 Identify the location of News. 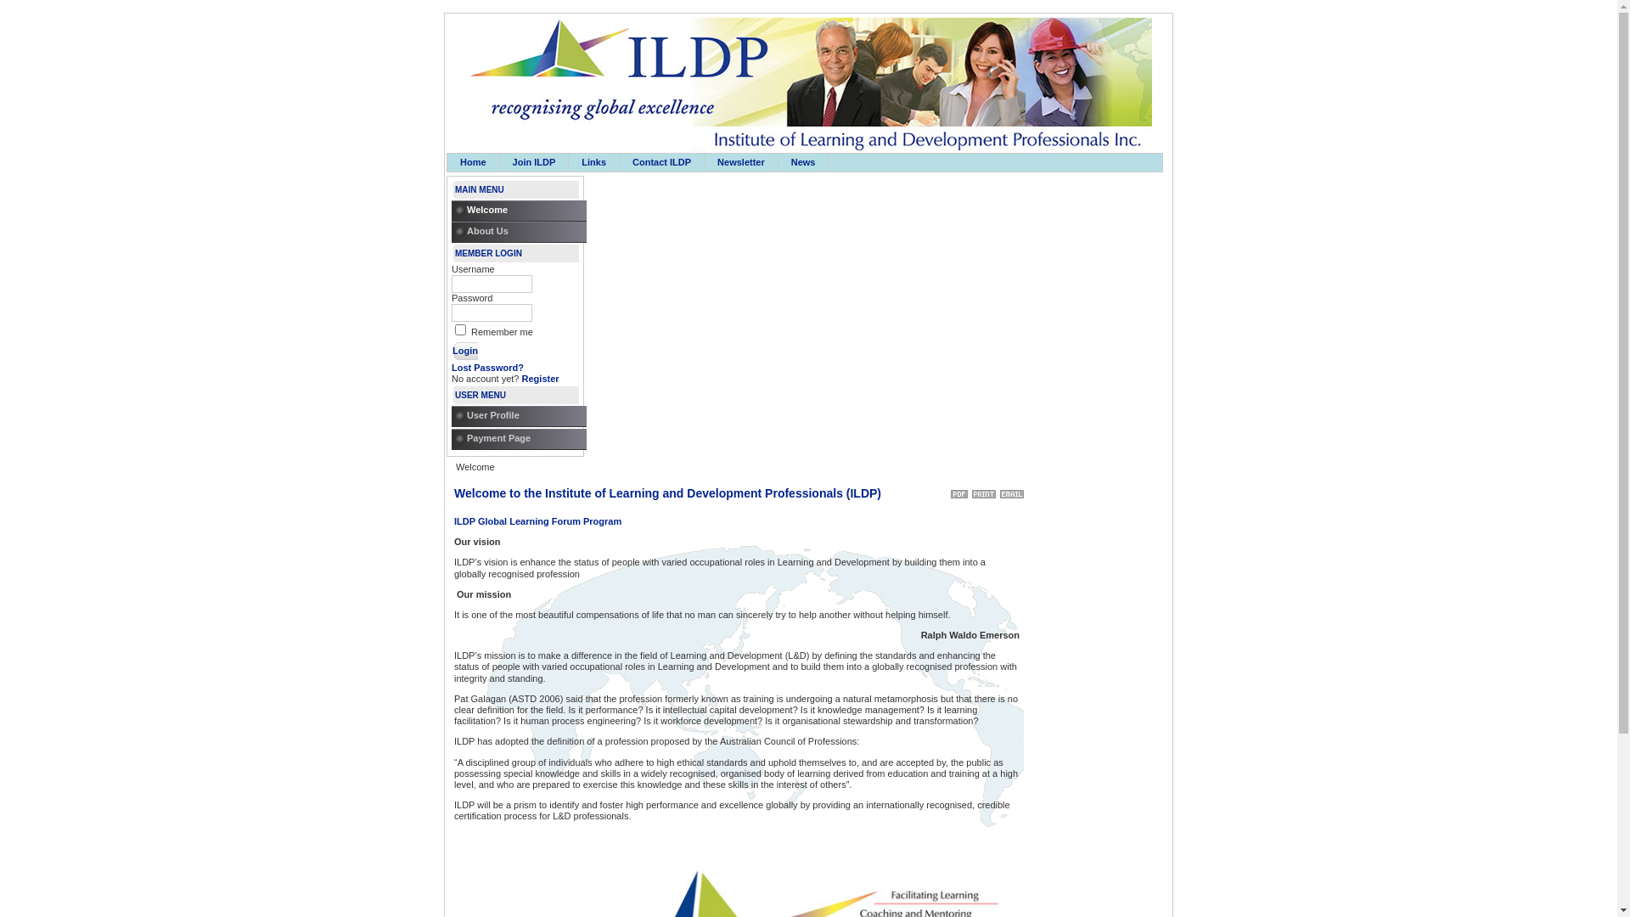
(803, 163).